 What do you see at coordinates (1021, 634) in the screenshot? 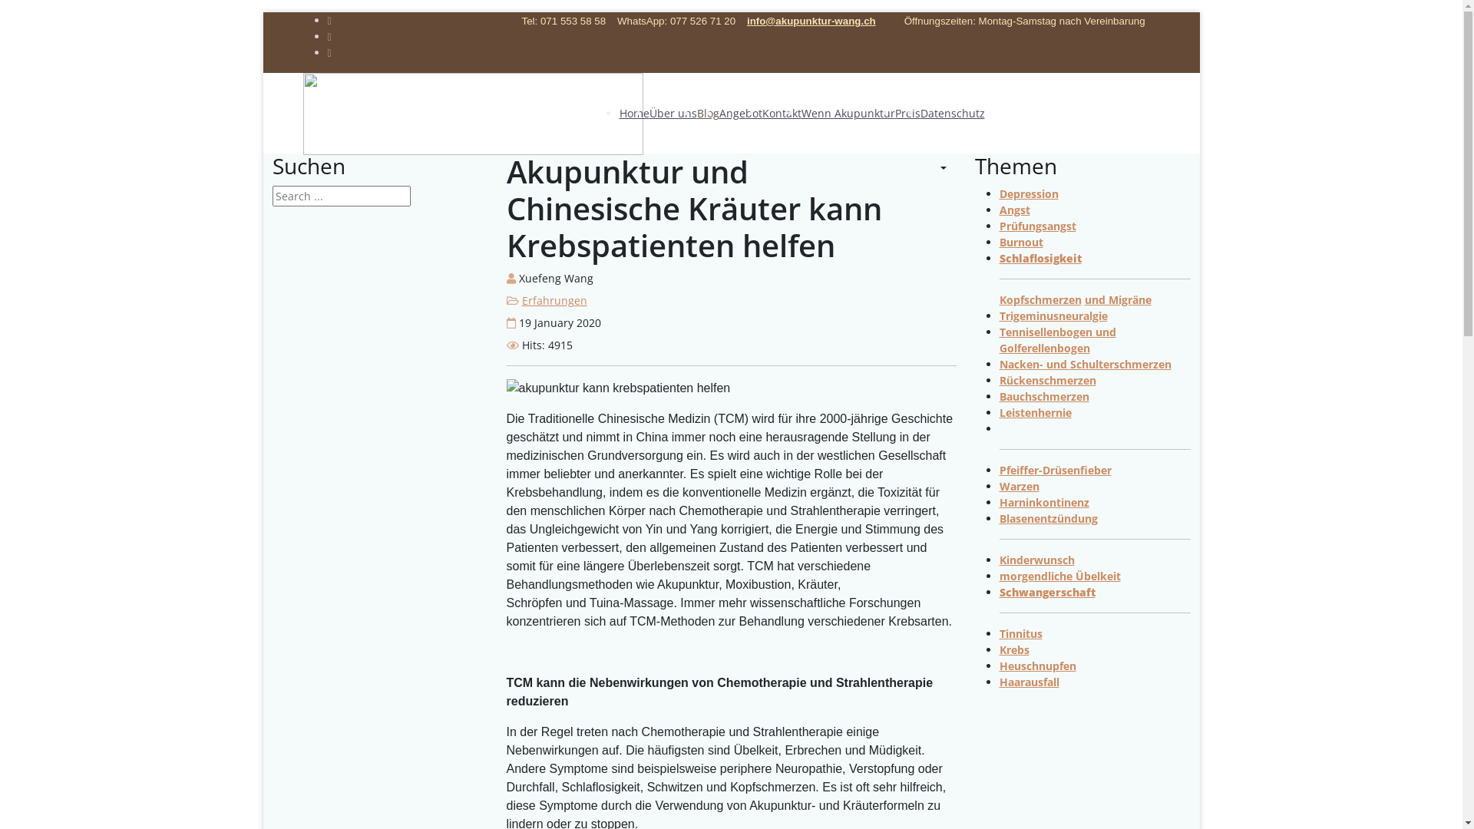
I see `Tinnitus` at bounding box center [1021, 634].